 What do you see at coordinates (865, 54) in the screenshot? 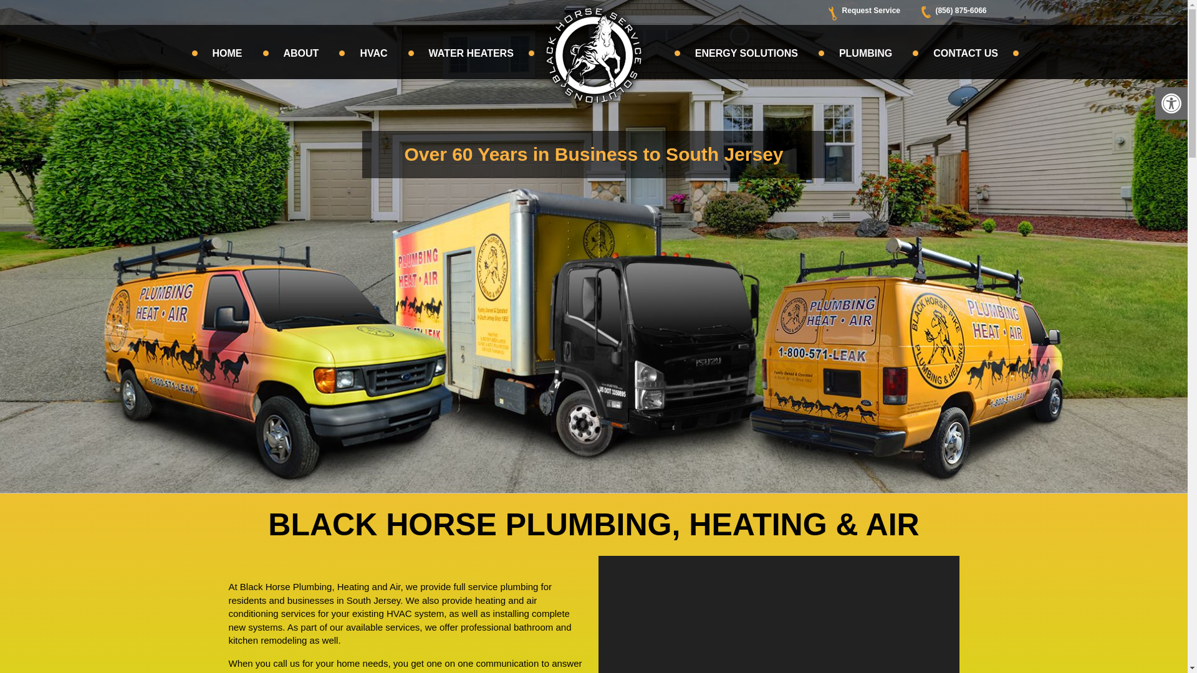
I see `PLUMBING` at bounding box center [865, 54].